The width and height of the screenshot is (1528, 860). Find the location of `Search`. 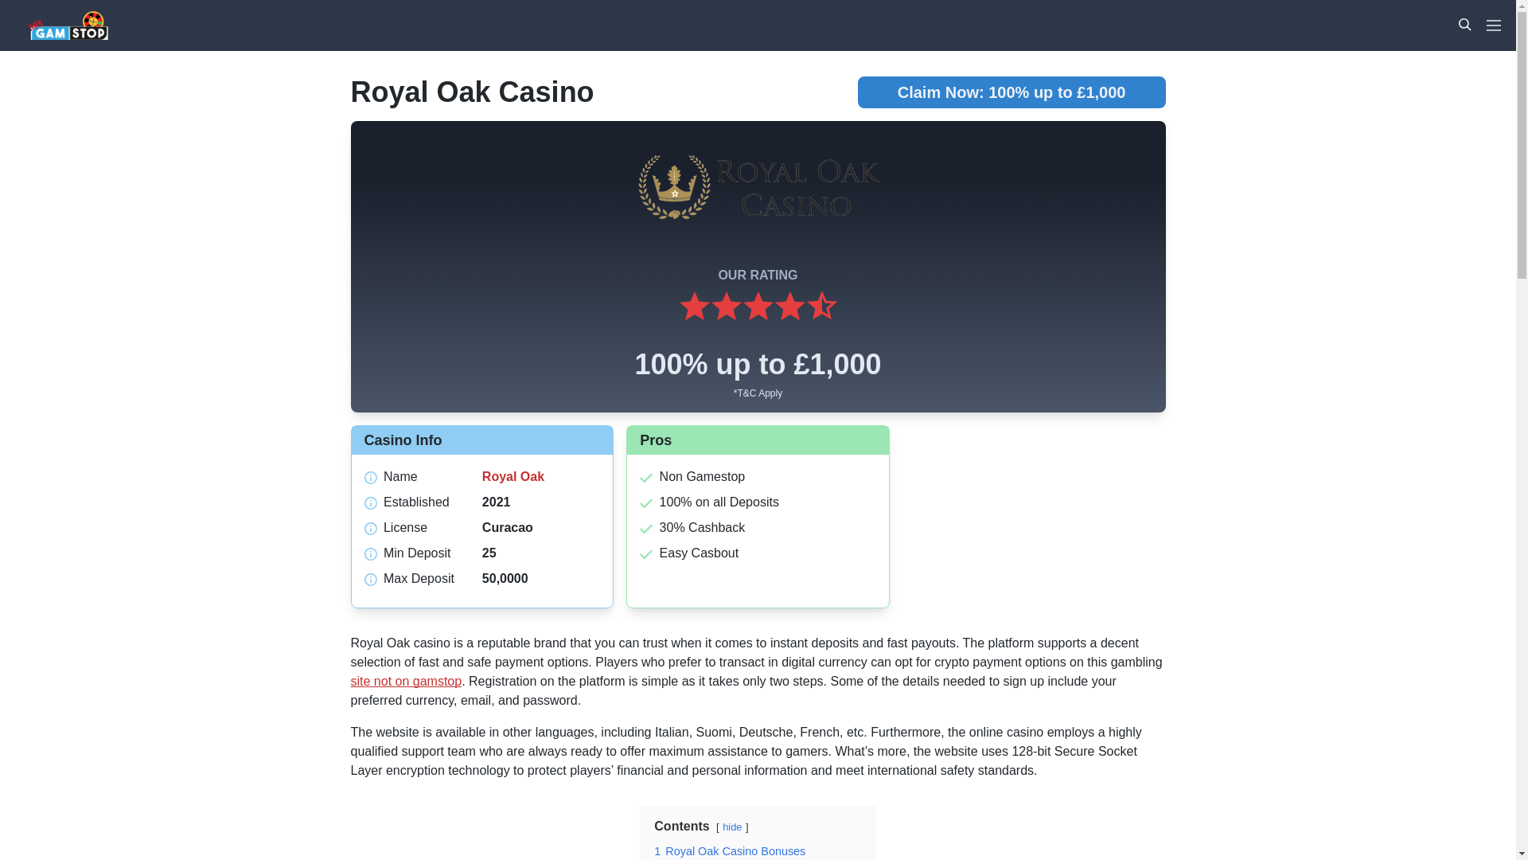

Search is located at coordinates (1464, 24).